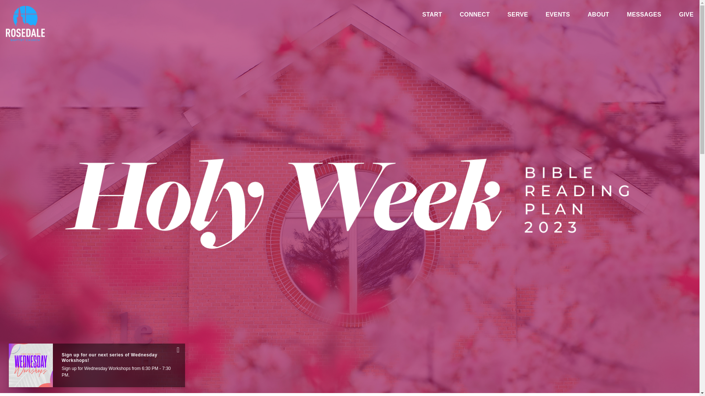  What do you see at coordinates (432, 16) in the screenshot?
I see `START` at bounding box center [432, 16].